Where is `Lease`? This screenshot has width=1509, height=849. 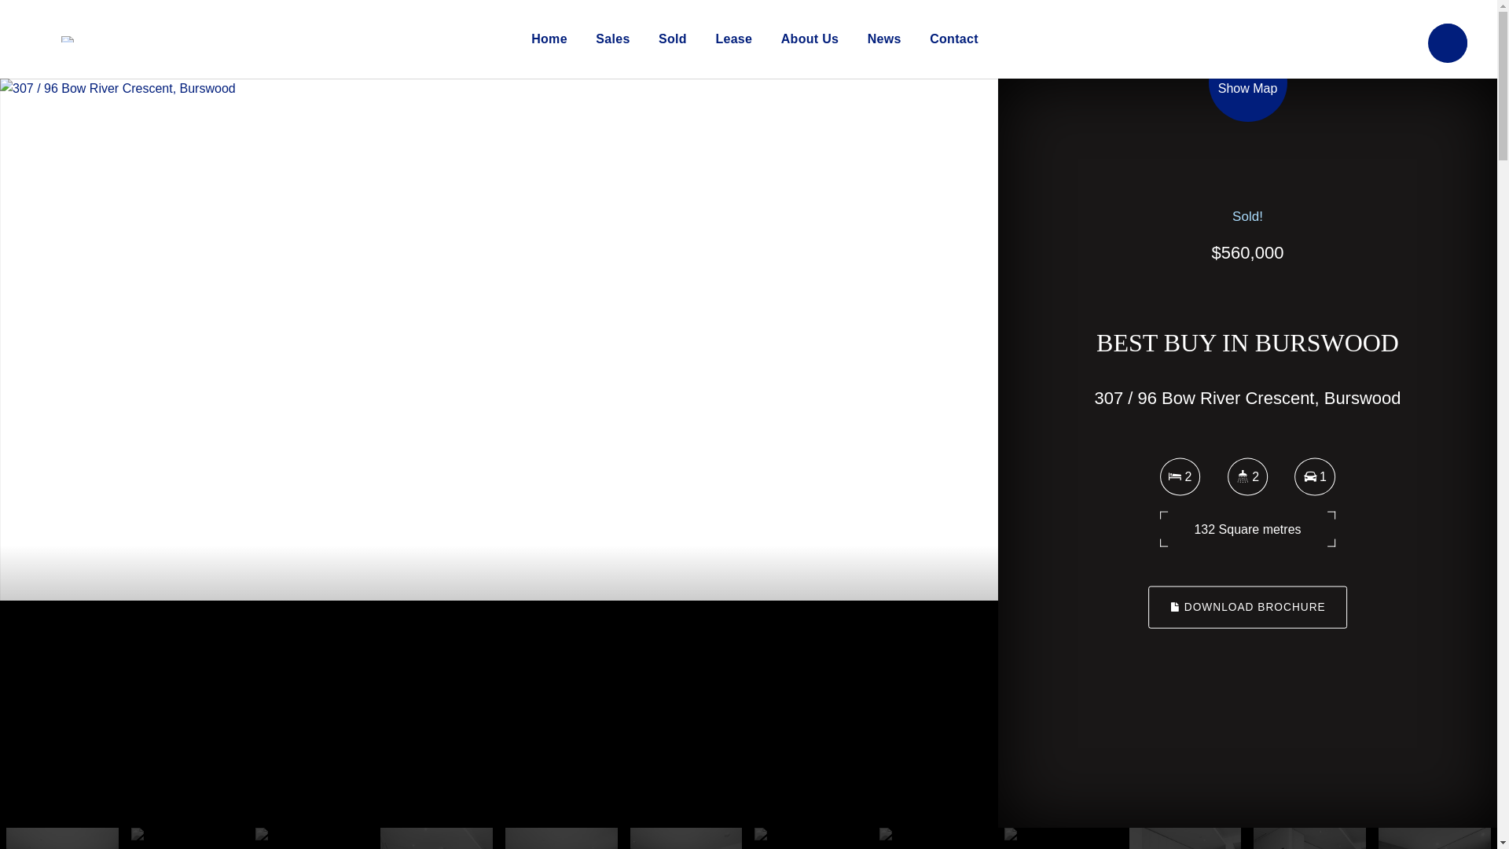
Lease is located at coordinates (734, 39).